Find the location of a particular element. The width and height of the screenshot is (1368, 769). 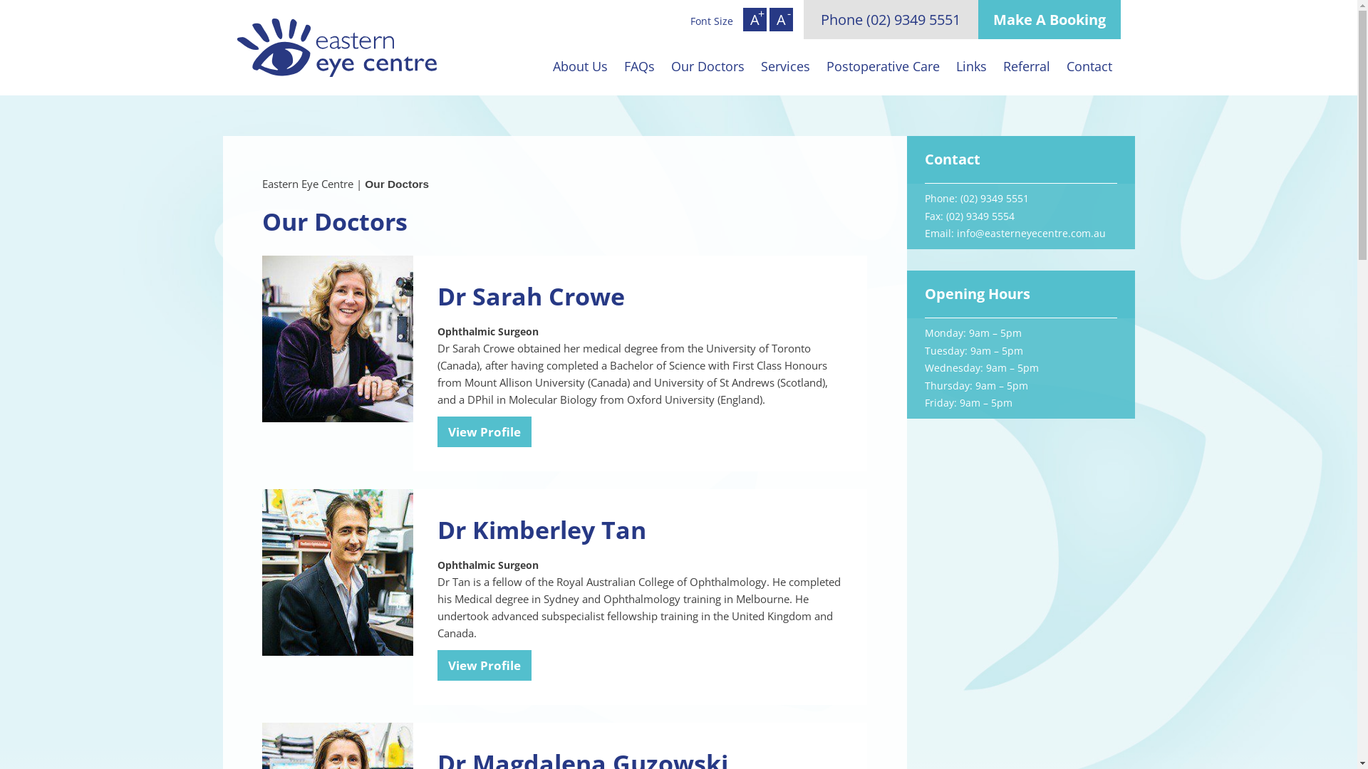

About Us is located at coordinates (580, 66).